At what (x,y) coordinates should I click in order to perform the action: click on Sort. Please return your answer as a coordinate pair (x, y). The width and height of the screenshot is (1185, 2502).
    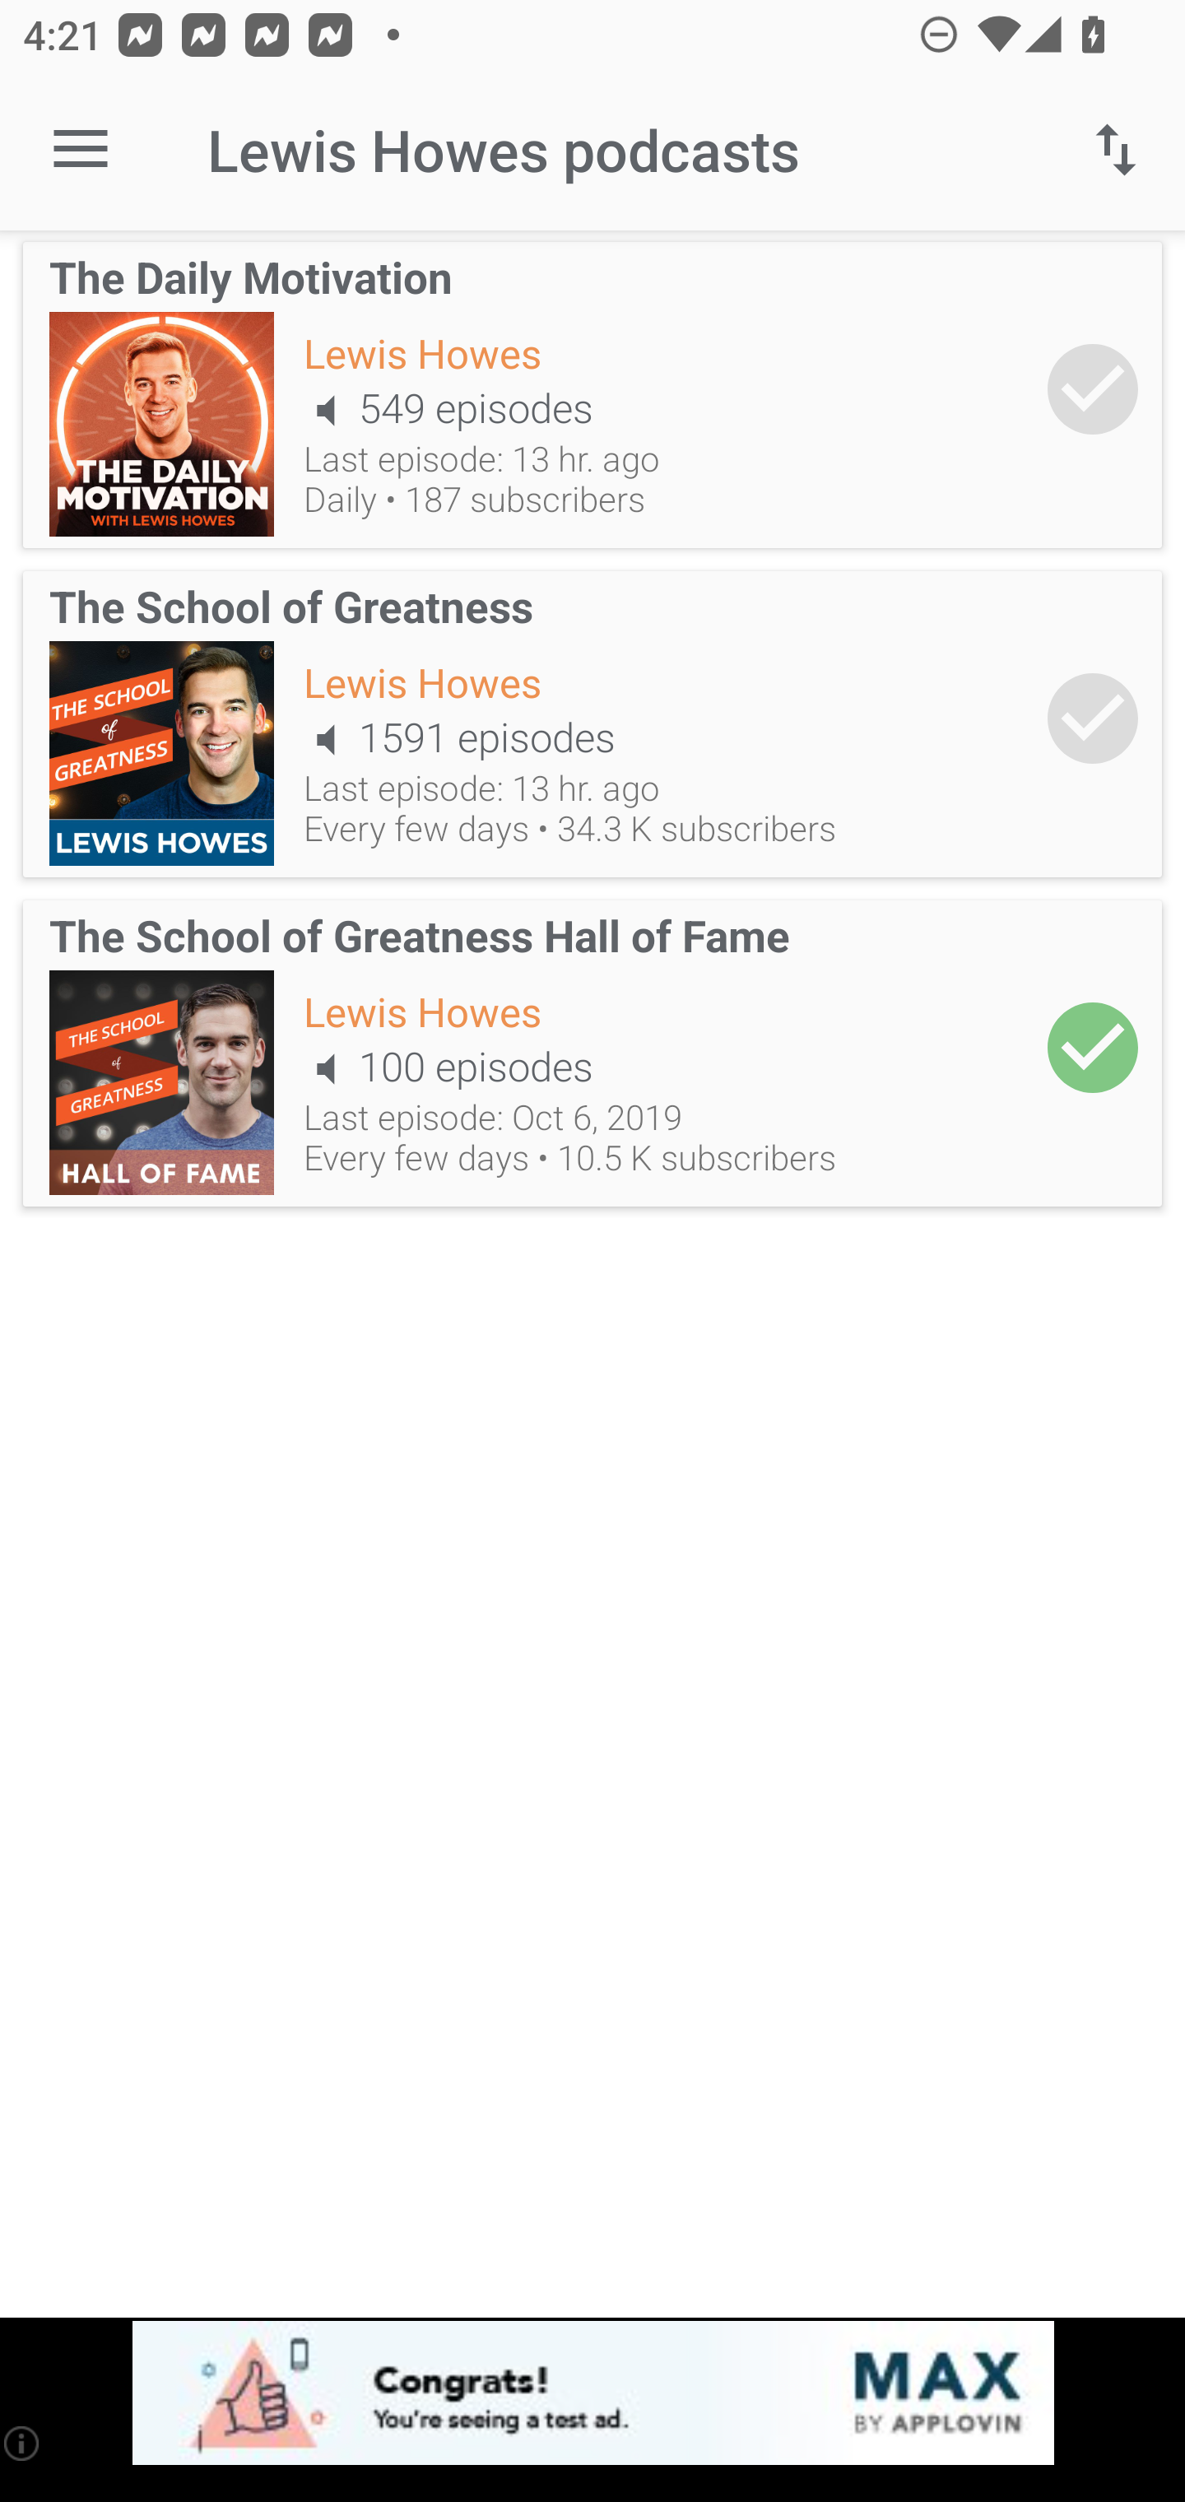
    Looking at the image, I should click on (1116, 150).